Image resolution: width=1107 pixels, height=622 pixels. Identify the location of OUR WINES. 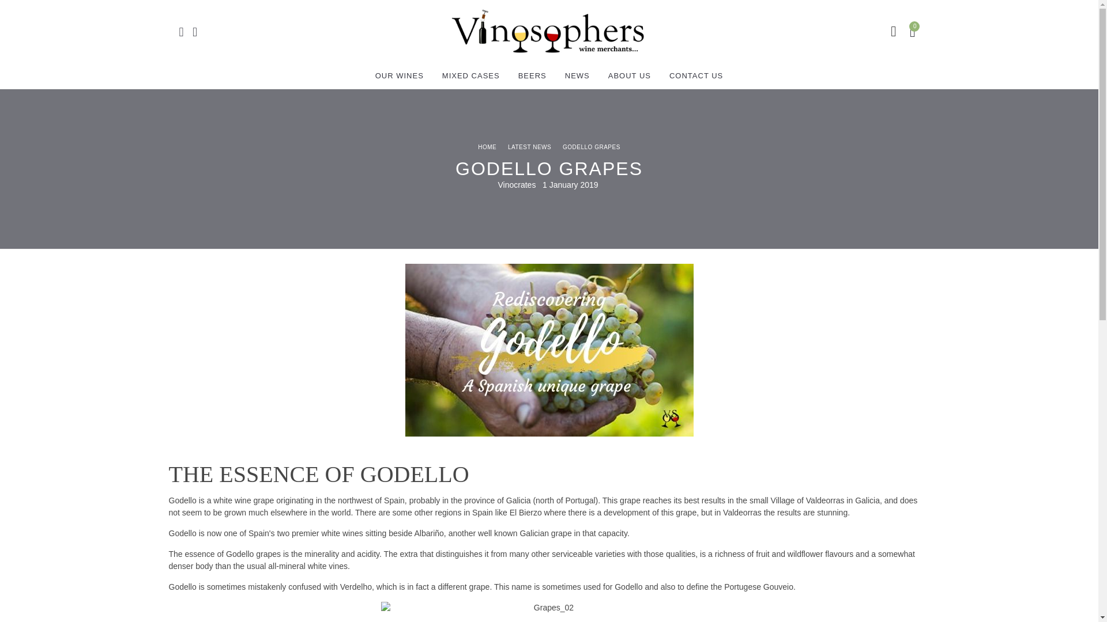
(399, 76).